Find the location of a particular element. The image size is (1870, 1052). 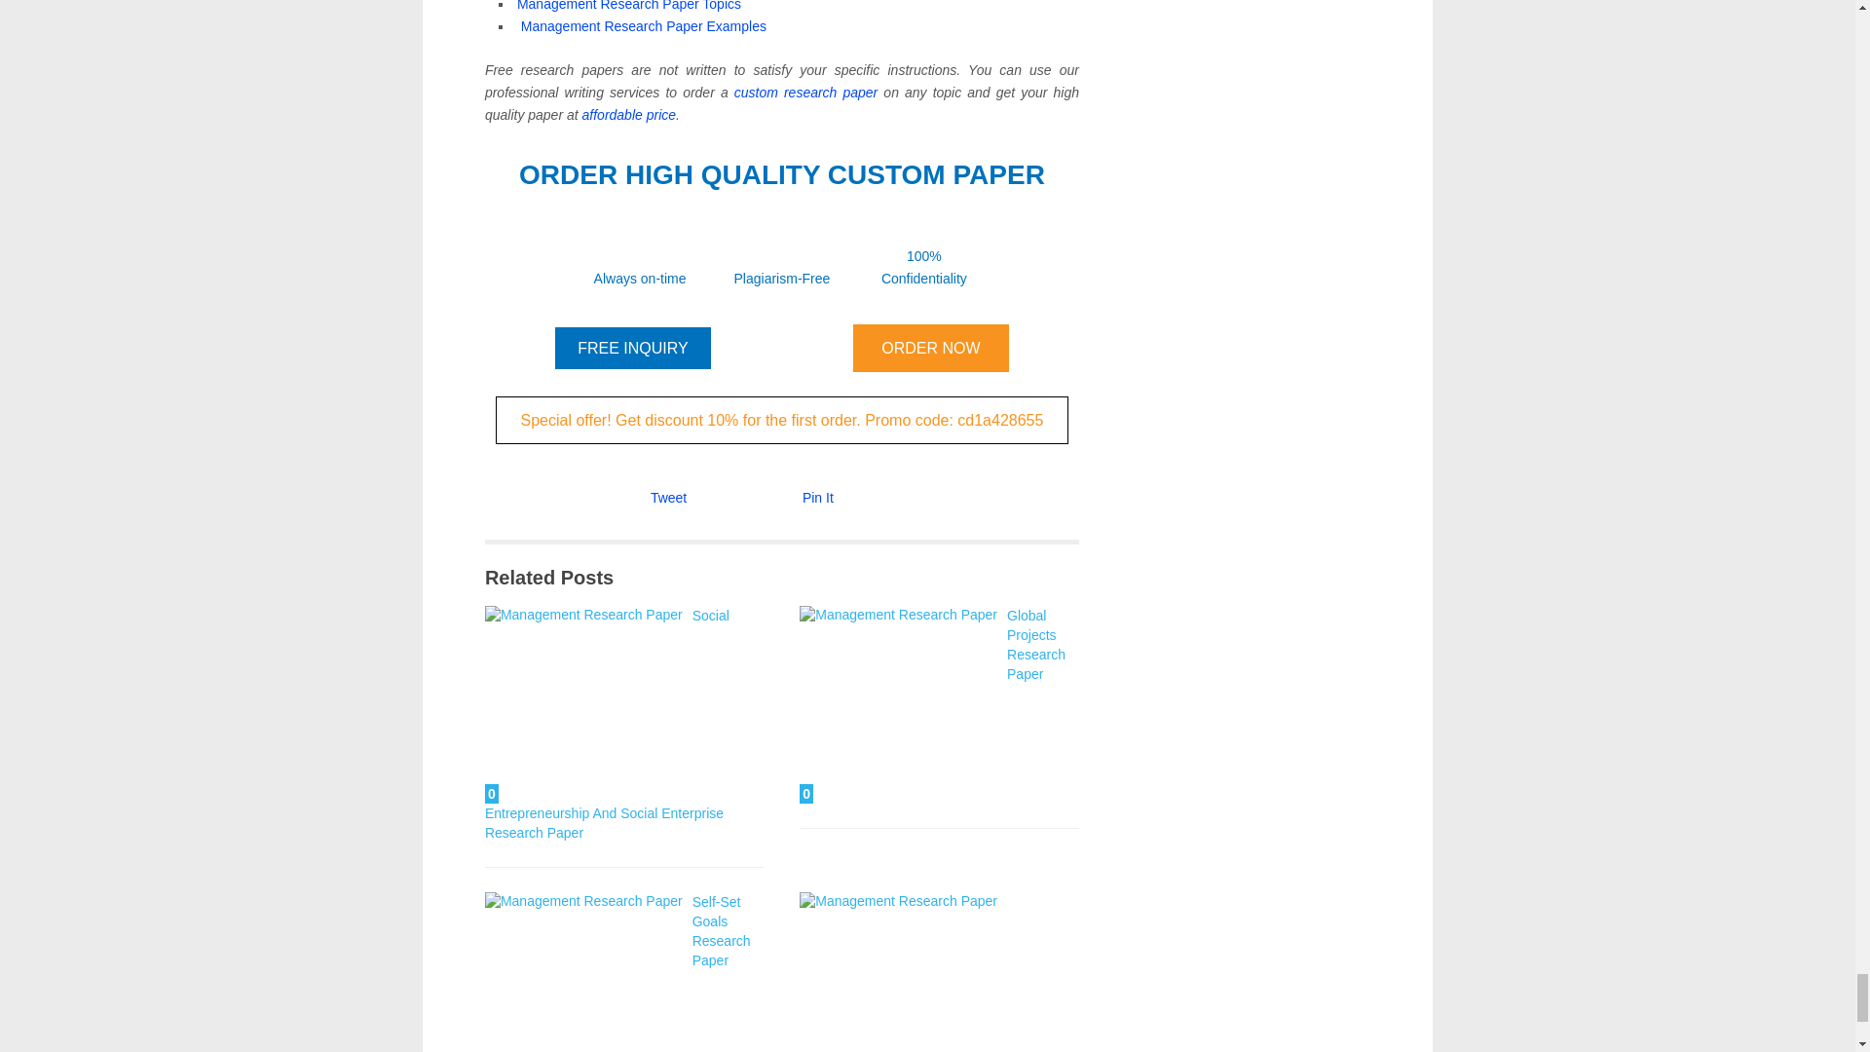

affordable price is located at coordinates (629, 115).